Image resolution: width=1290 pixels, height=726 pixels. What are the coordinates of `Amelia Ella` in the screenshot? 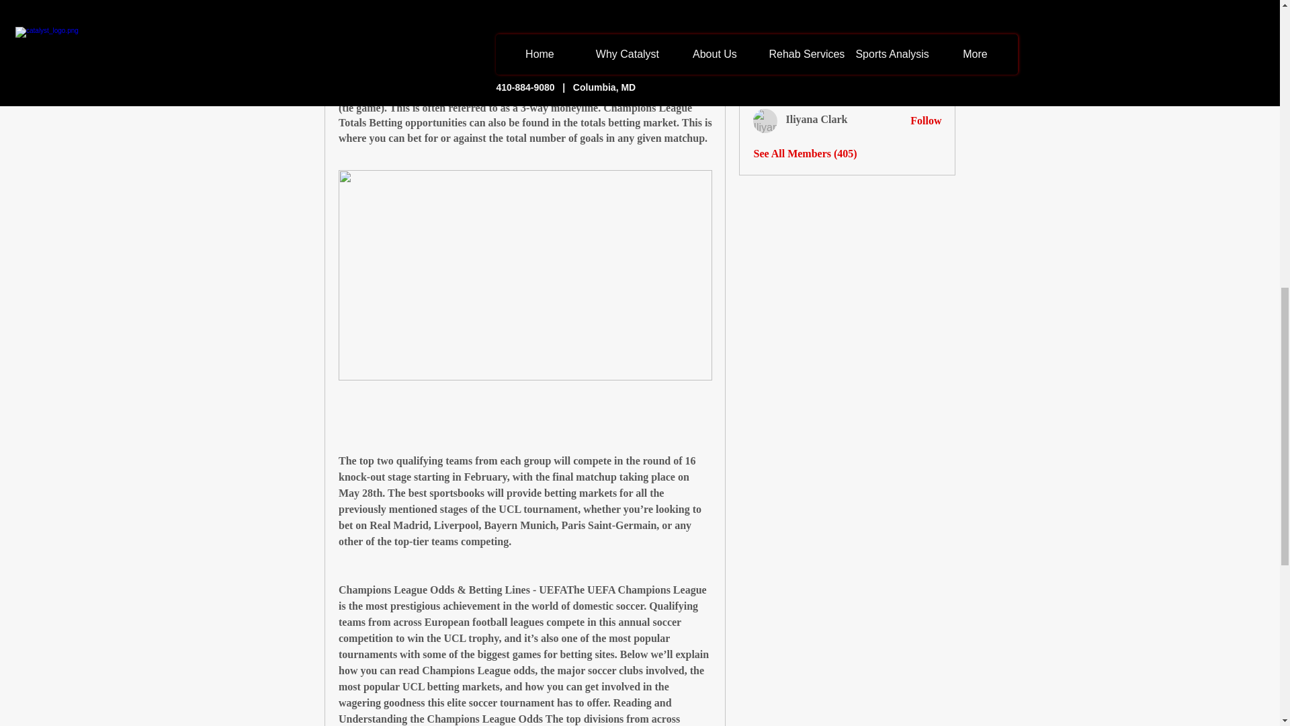 It's located at (765, 56).